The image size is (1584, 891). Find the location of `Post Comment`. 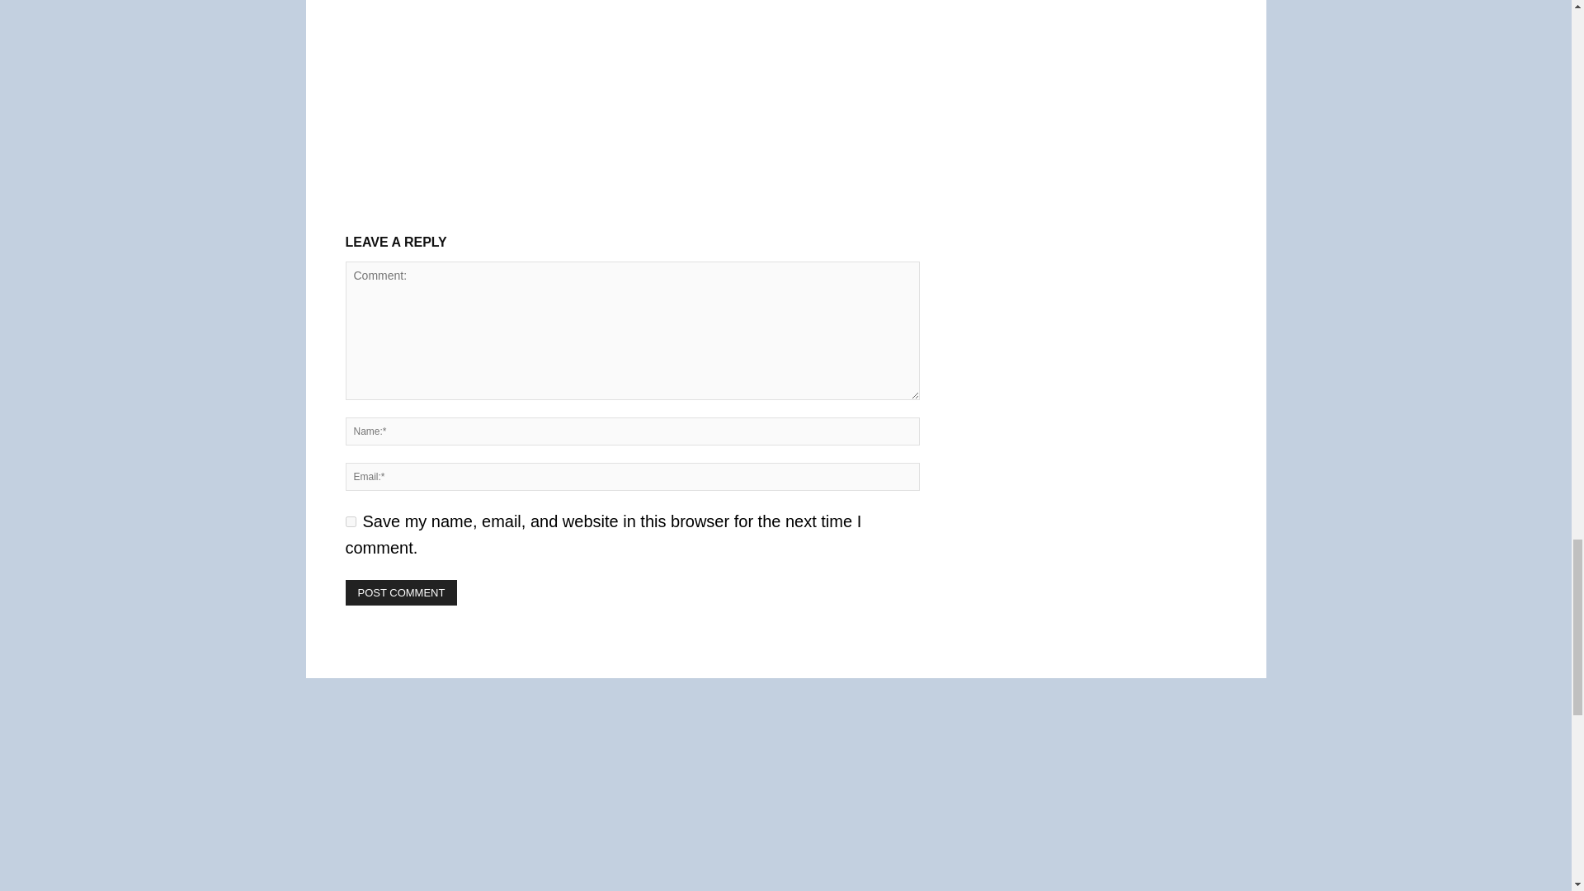

Post Comment is located at coordinates (401, 592).